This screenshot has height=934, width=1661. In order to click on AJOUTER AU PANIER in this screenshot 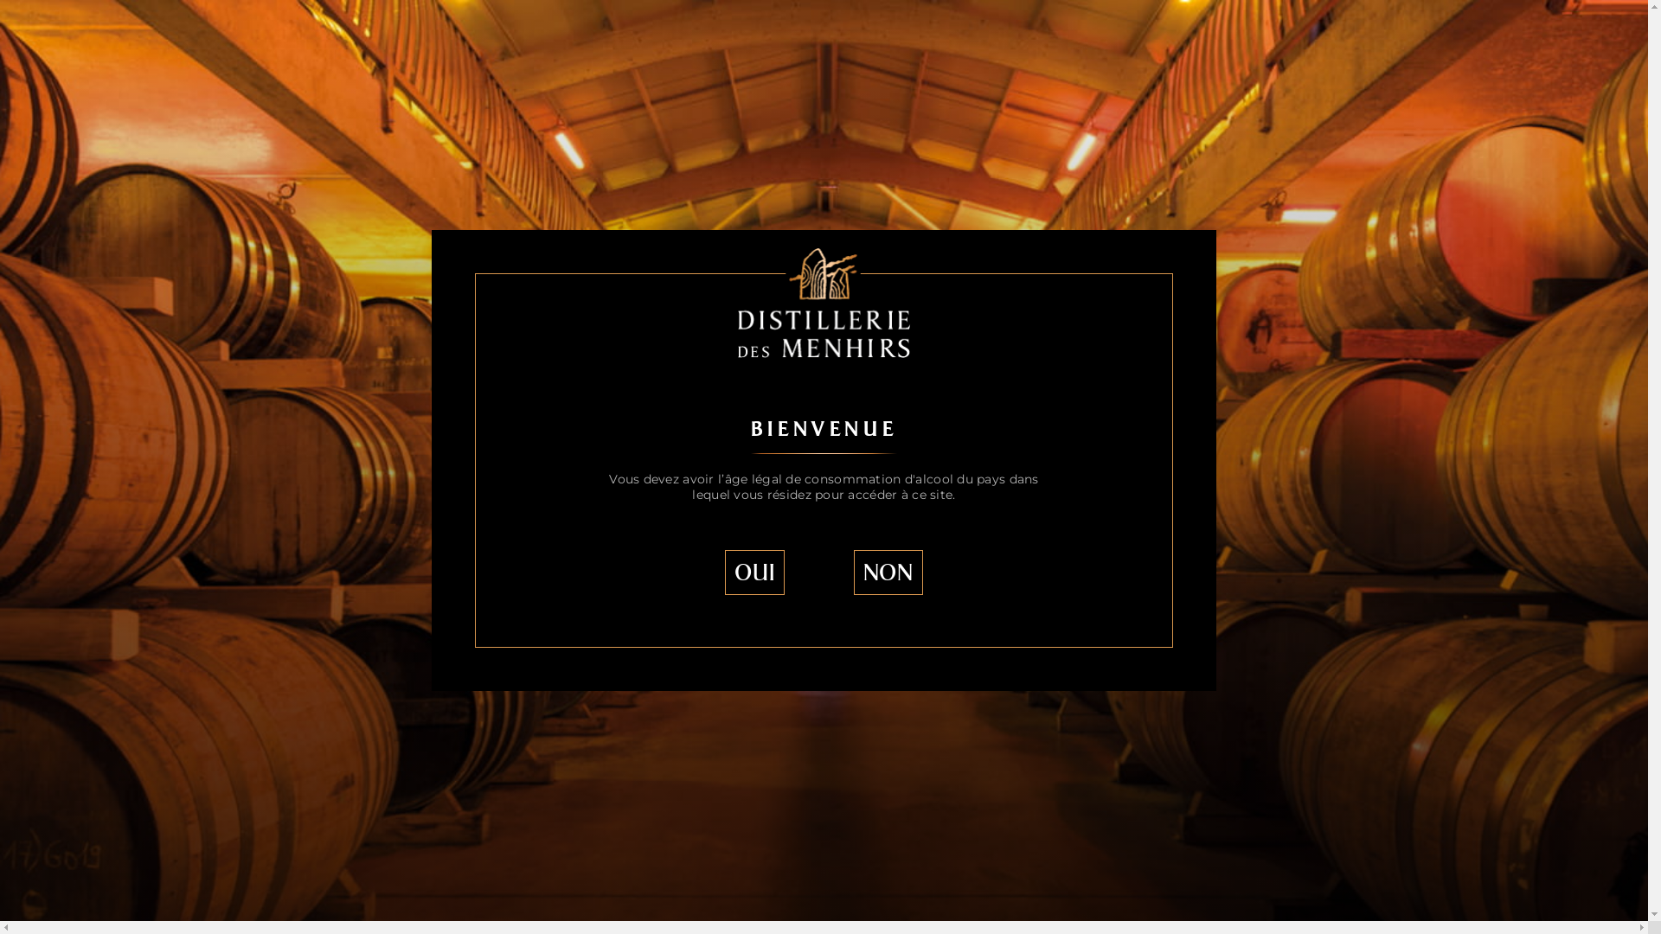, I will do `click(1273, 247)`.